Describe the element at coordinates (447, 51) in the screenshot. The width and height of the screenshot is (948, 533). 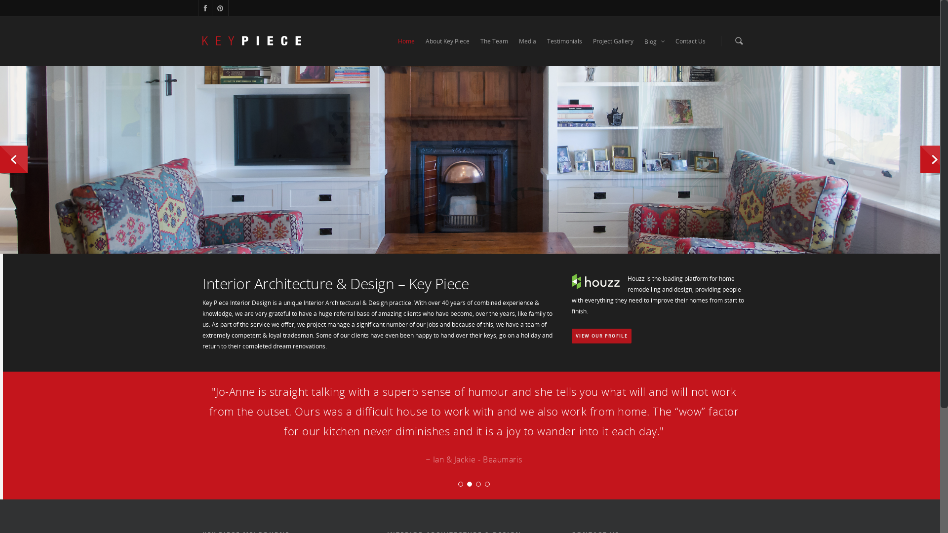
I see `About Key Piece` at that location.